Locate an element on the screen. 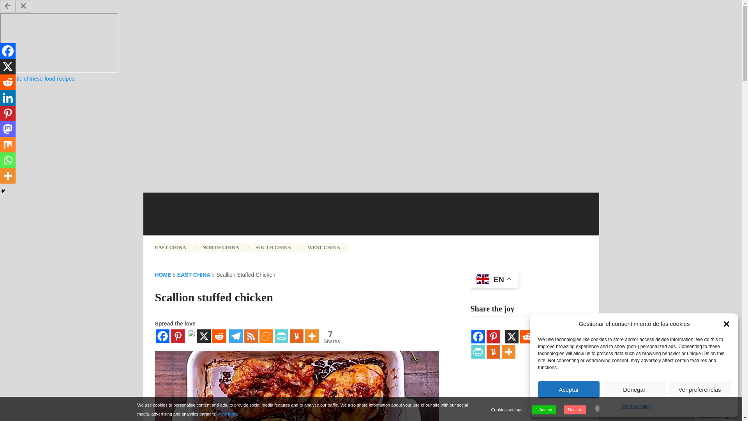 This screenshot has height=421, width=748. Facebook is located at coordinates (162, 336).